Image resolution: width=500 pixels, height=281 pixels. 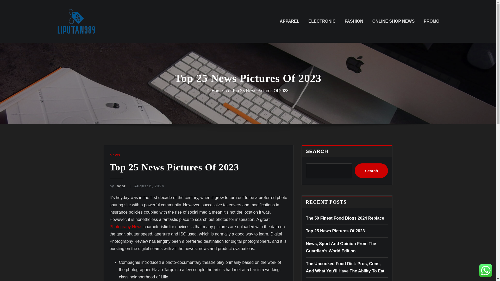 What do you see at coordinates (115, 155) in the screenshot?
I see `News` at bounding box center [115, 155].